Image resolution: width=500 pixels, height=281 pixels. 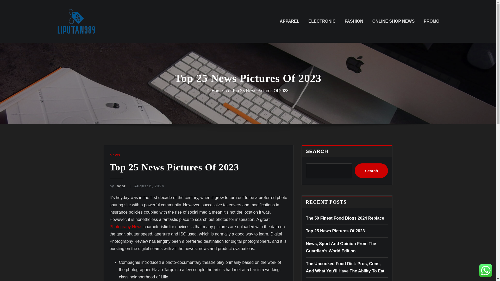 What do you see at coordinates (115, 155) in the screenshot?
I see `News` at bounding box center [115, 155].